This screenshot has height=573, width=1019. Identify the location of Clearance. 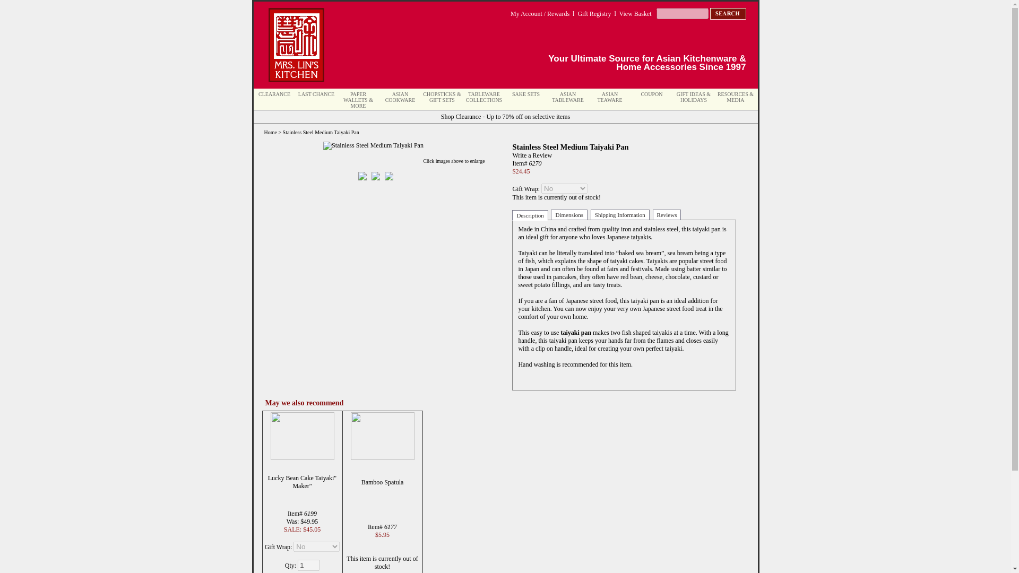
(274, 93).